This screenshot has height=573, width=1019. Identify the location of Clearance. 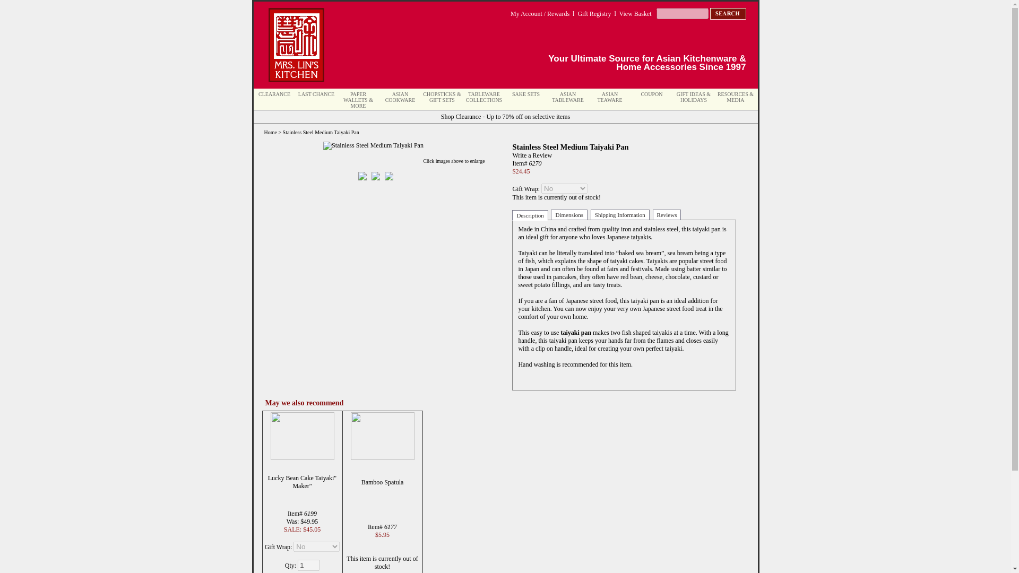
(274, 93).